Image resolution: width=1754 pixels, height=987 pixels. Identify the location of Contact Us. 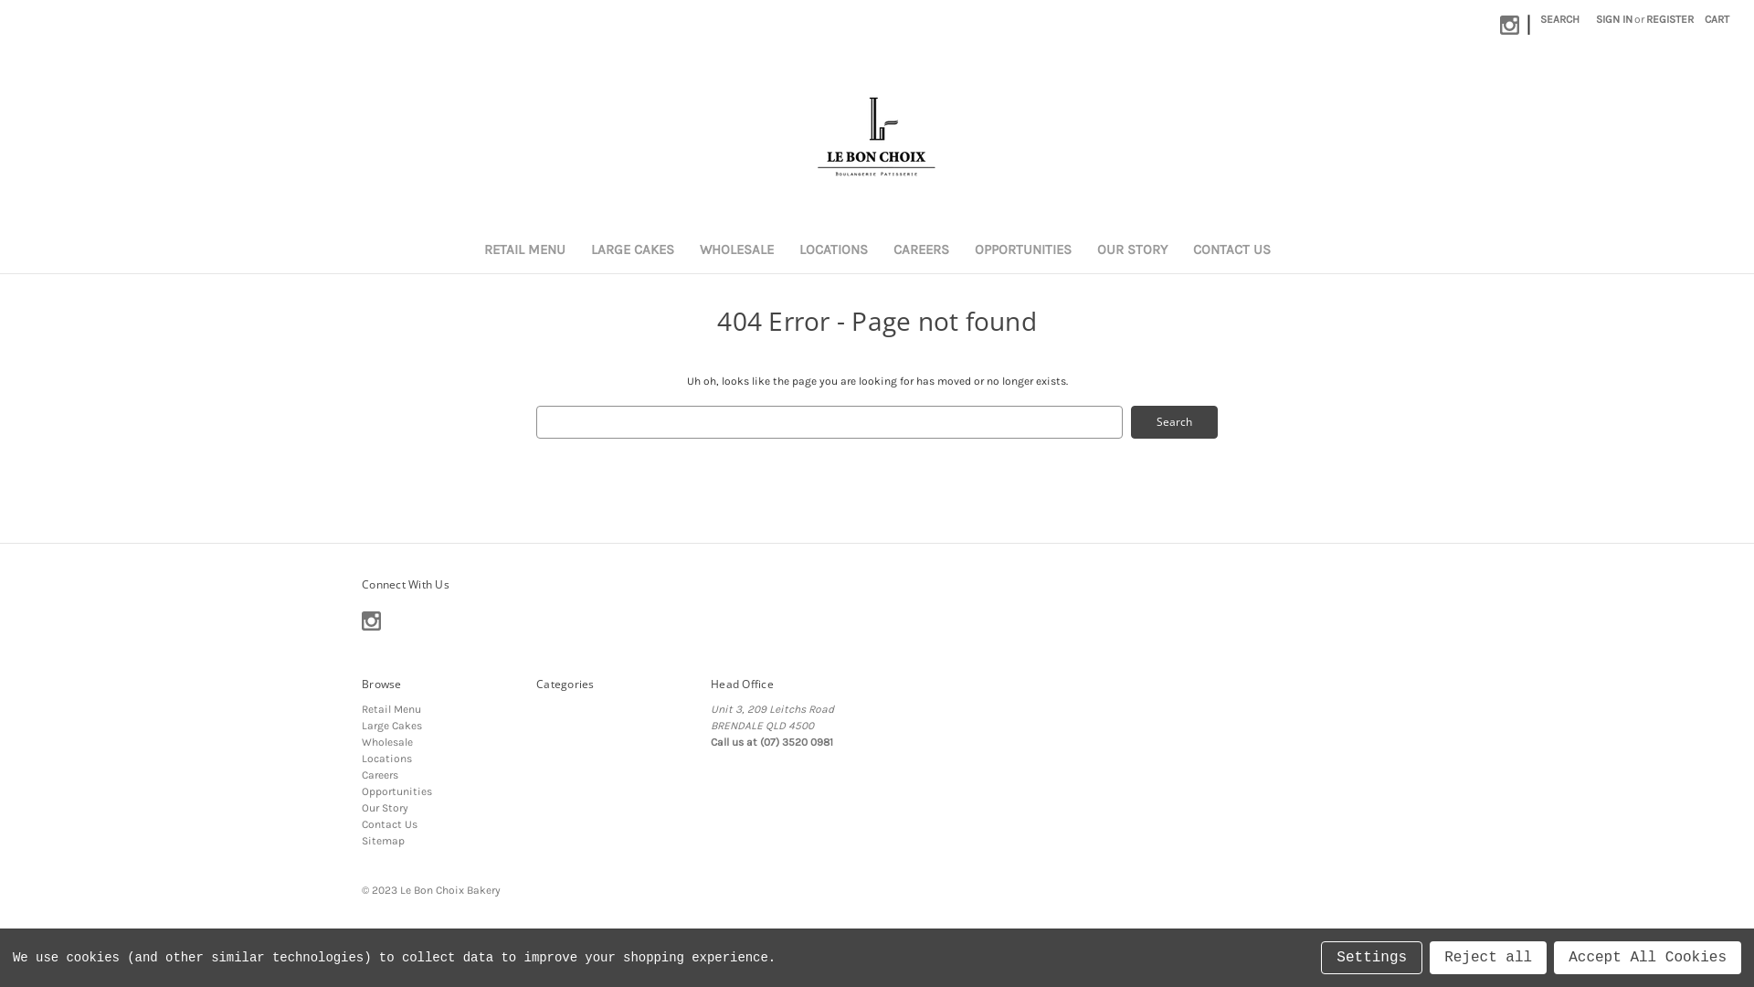
(389, 822).